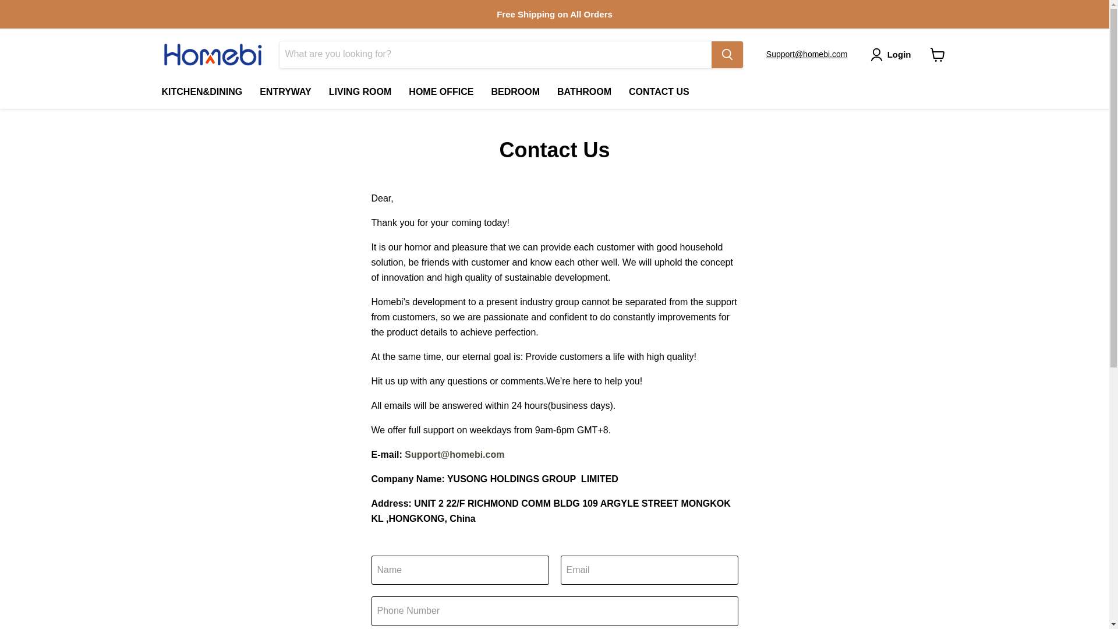  What do you see at coordinates (899, 55) in the screenshot?
I see `Login` at bounding box center [899, 55].